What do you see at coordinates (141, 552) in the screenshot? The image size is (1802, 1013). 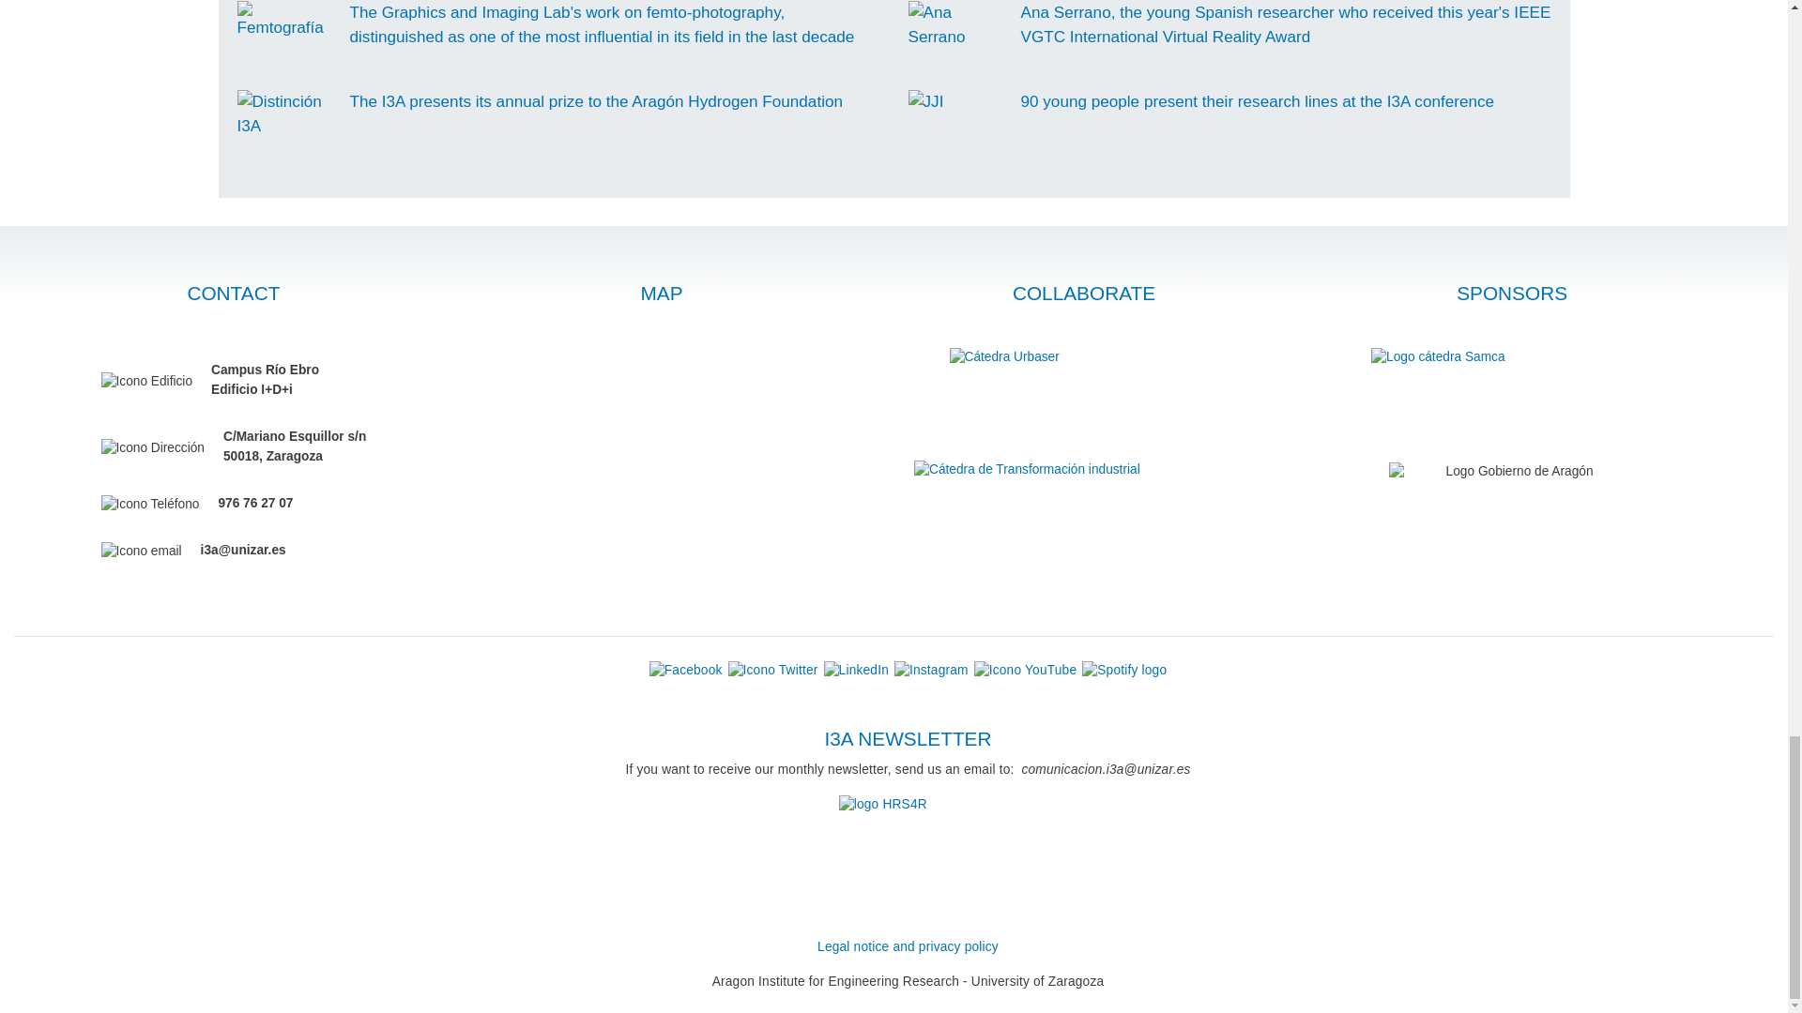 I see `Email` at bounding box center [141, 552].